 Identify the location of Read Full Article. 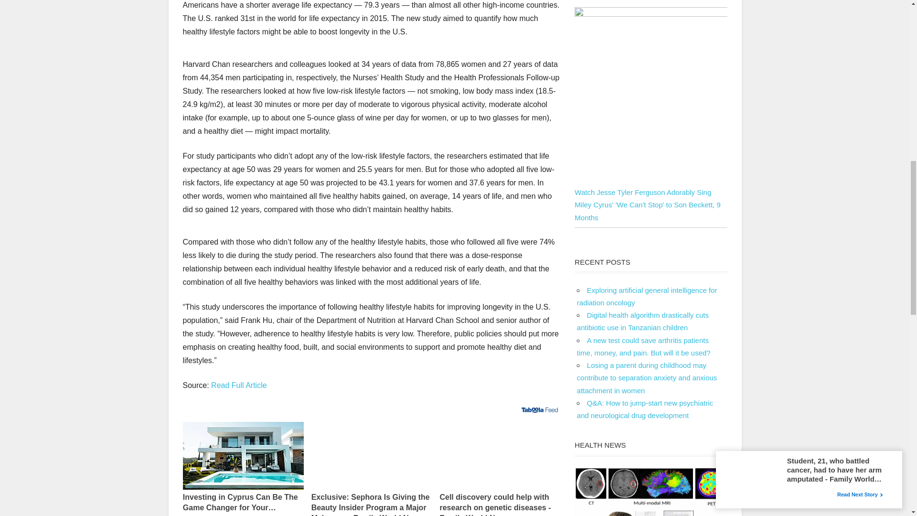
(239, 385).